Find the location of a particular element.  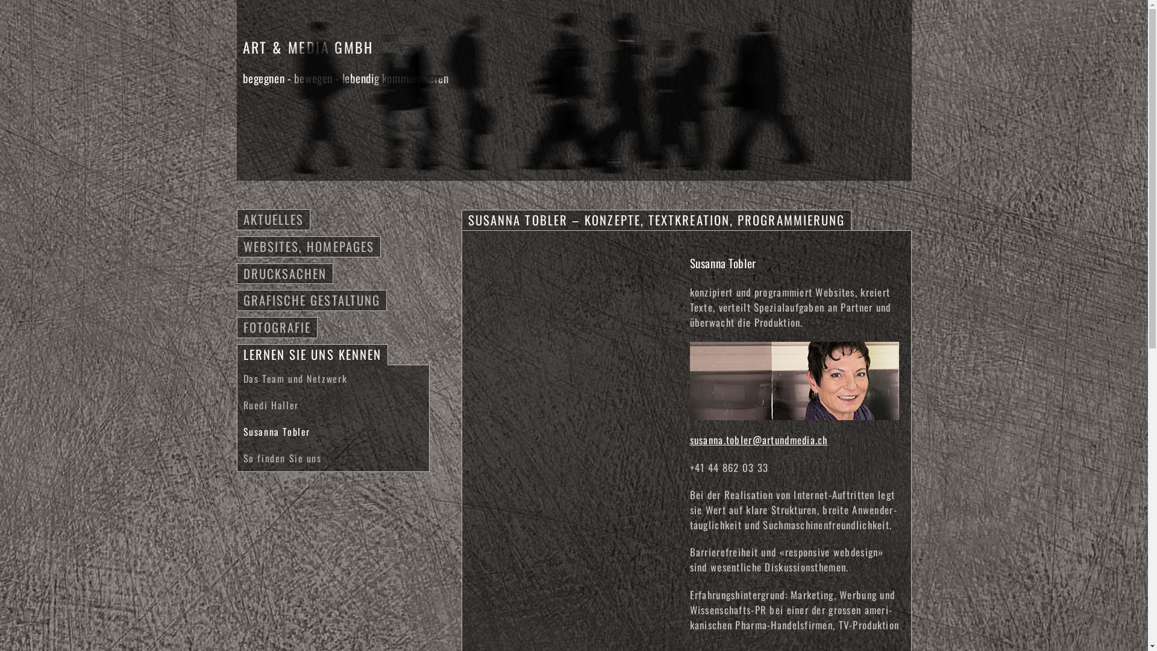

LERNEN SIE UNS KENNEN is located at coordinates (313, 354).